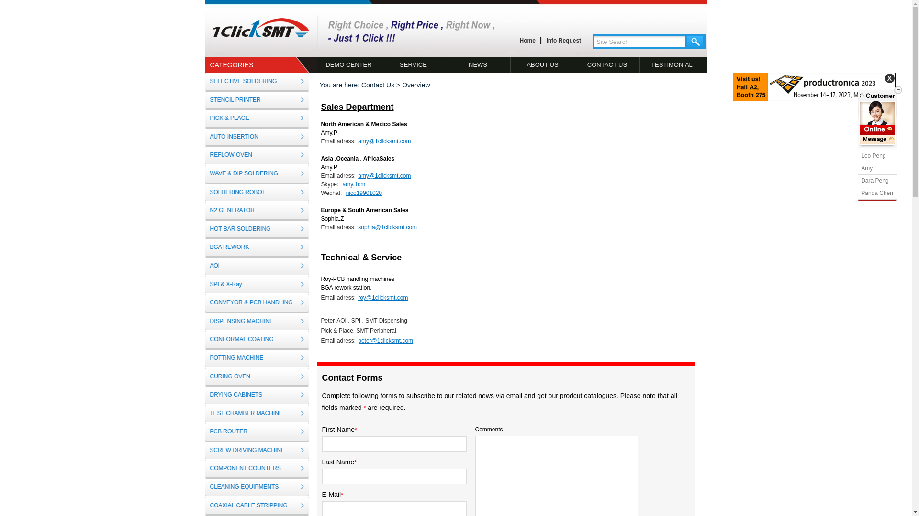  What do you see at coordinates (873, 156) in the screenshot?
I see `Leo Peng` at bounding box center [873, 156].